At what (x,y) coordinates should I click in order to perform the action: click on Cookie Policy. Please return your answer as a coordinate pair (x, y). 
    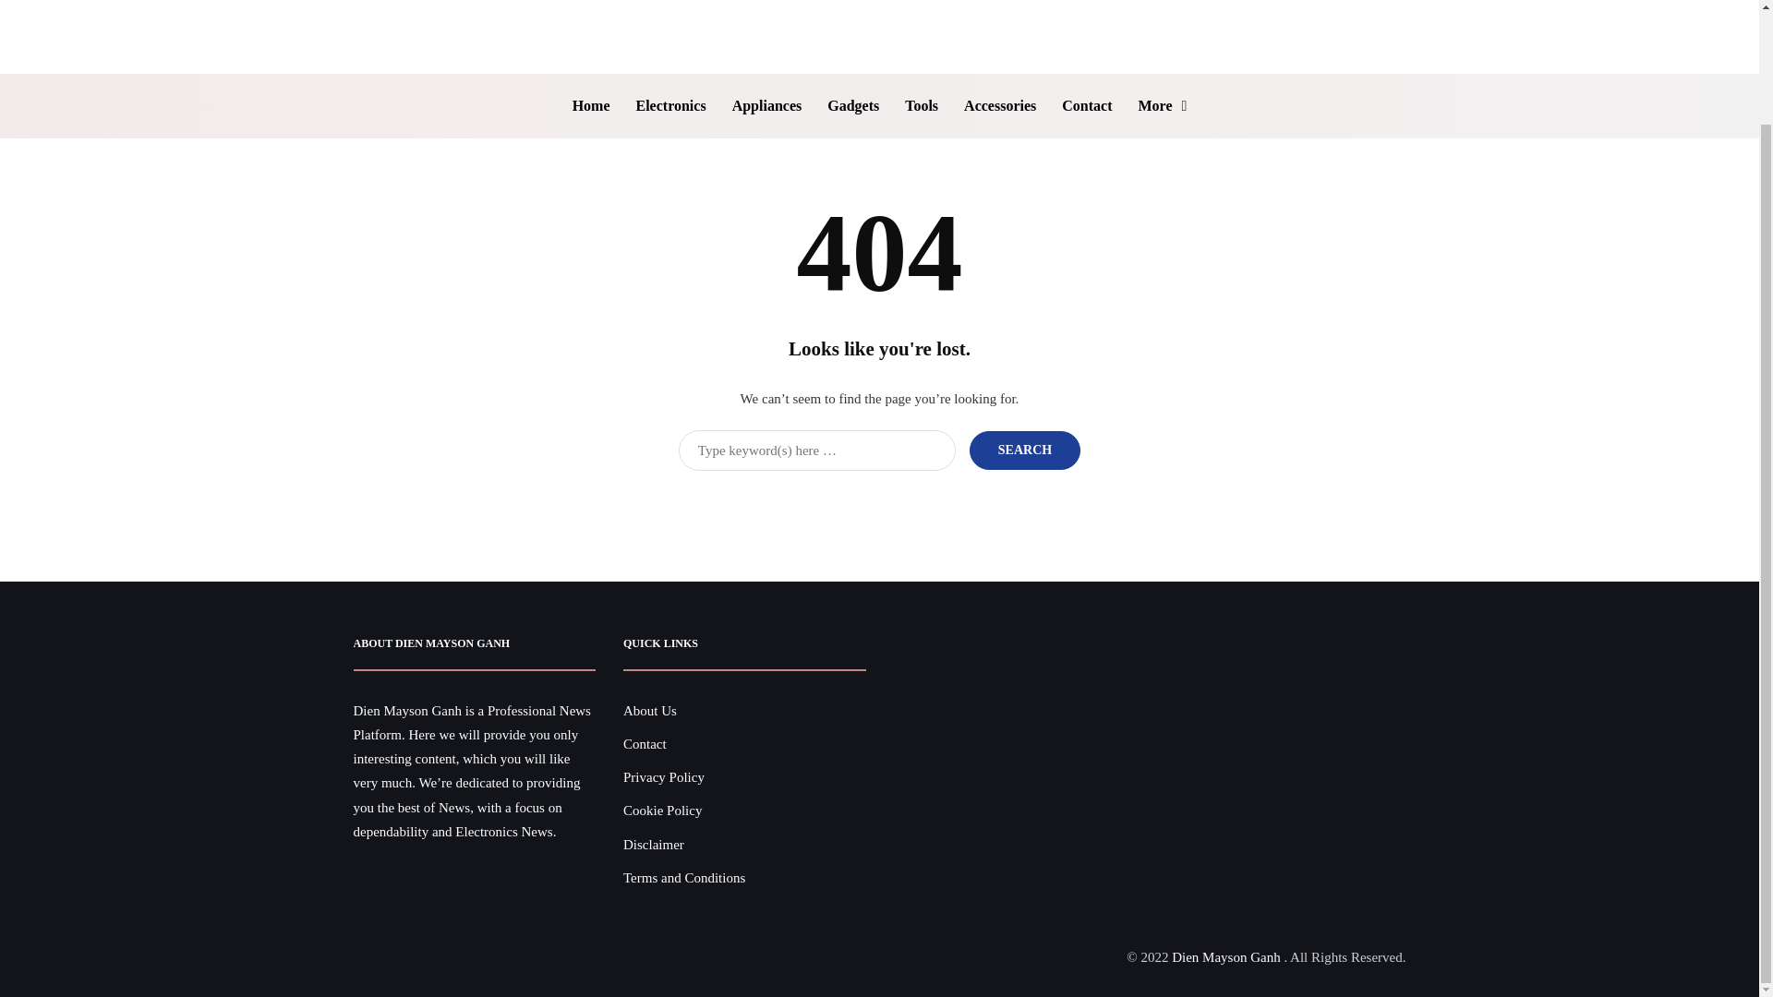
    Looking at the image, I should click on (663, 811).